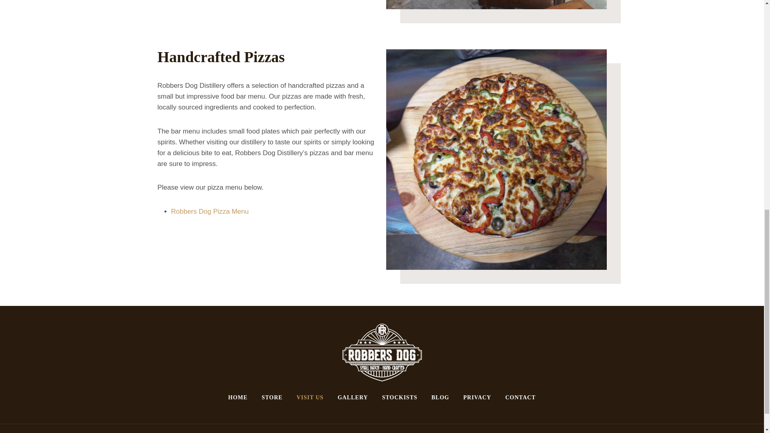 This screenshot has width=770, height=433. Describe the element at coordinates (399, 398) in the screenshot. I see `STOCKISTS` at that location.